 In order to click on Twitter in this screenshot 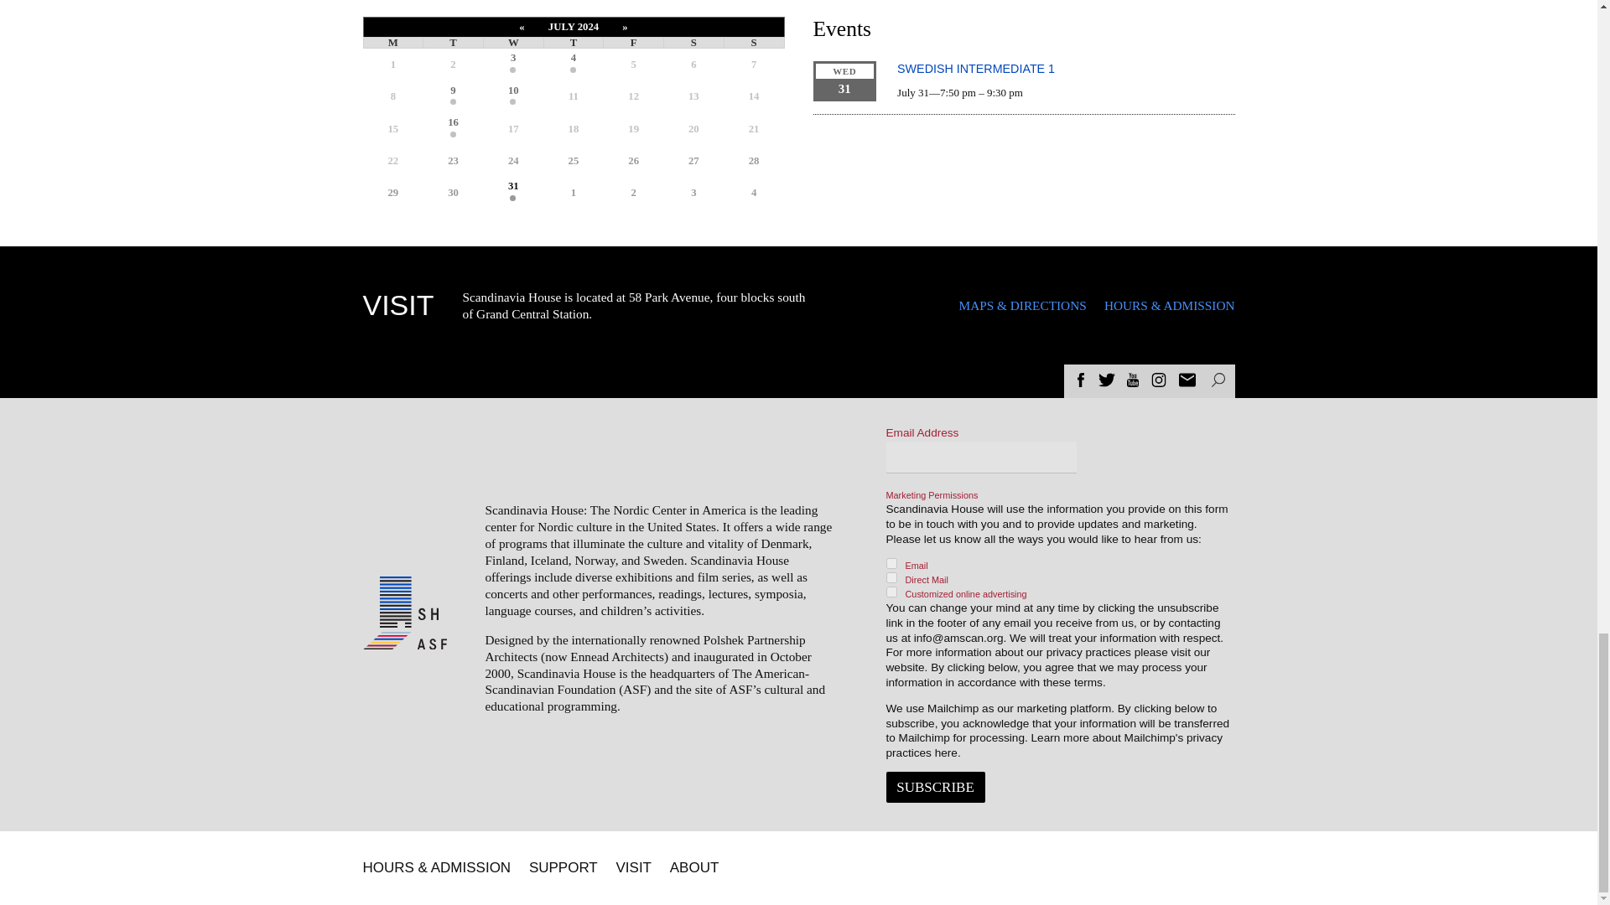, I will do `click(1107, 380)`.